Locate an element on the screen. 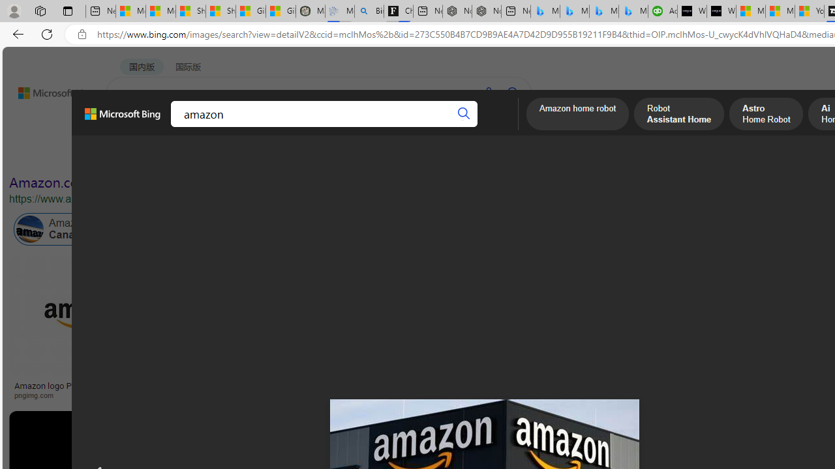  DICT is located at coordinates (411, 127).